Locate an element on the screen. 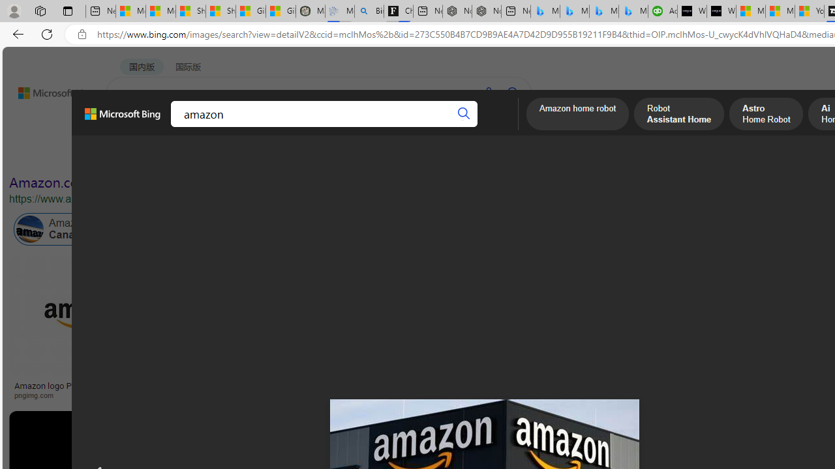  DICT is located at coordinates (411, 127).